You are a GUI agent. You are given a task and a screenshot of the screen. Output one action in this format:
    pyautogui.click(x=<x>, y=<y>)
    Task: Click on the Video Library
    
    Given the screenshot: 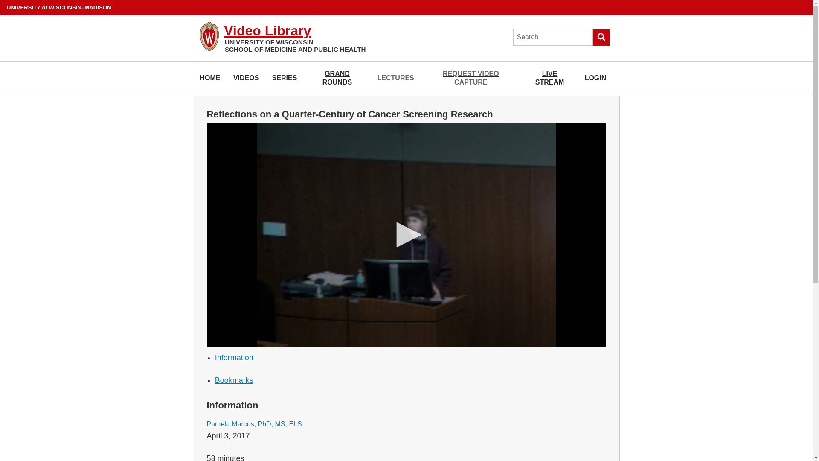 What is the action you would take?
    pyautogui.click(x=267, y=31)
    